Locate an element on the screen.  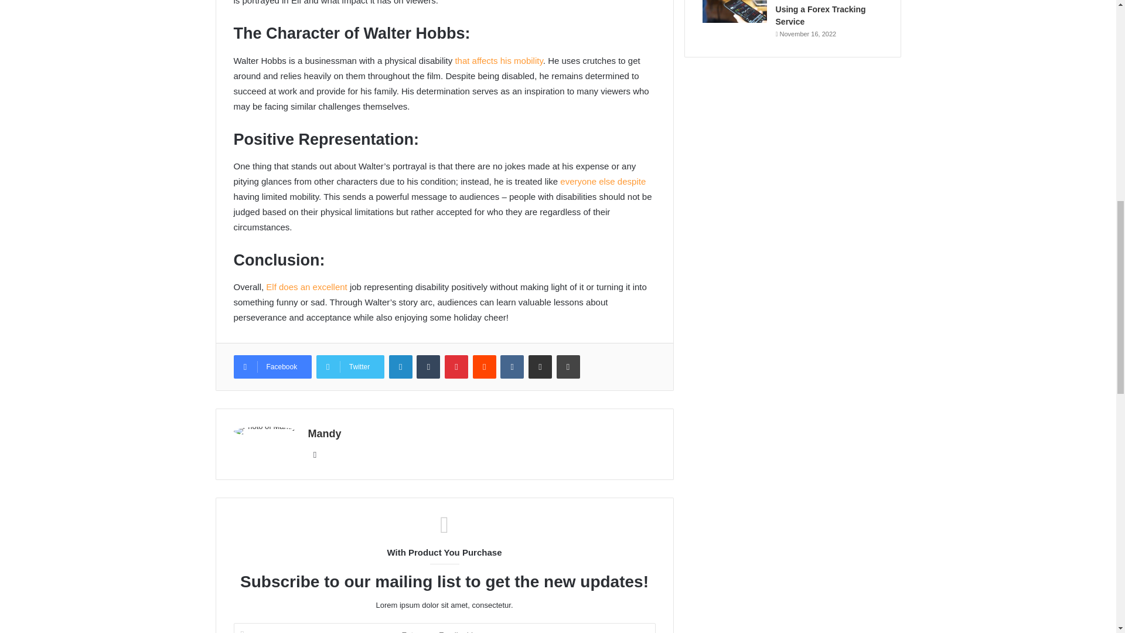
Facebook is located at coordinates (272, 366).